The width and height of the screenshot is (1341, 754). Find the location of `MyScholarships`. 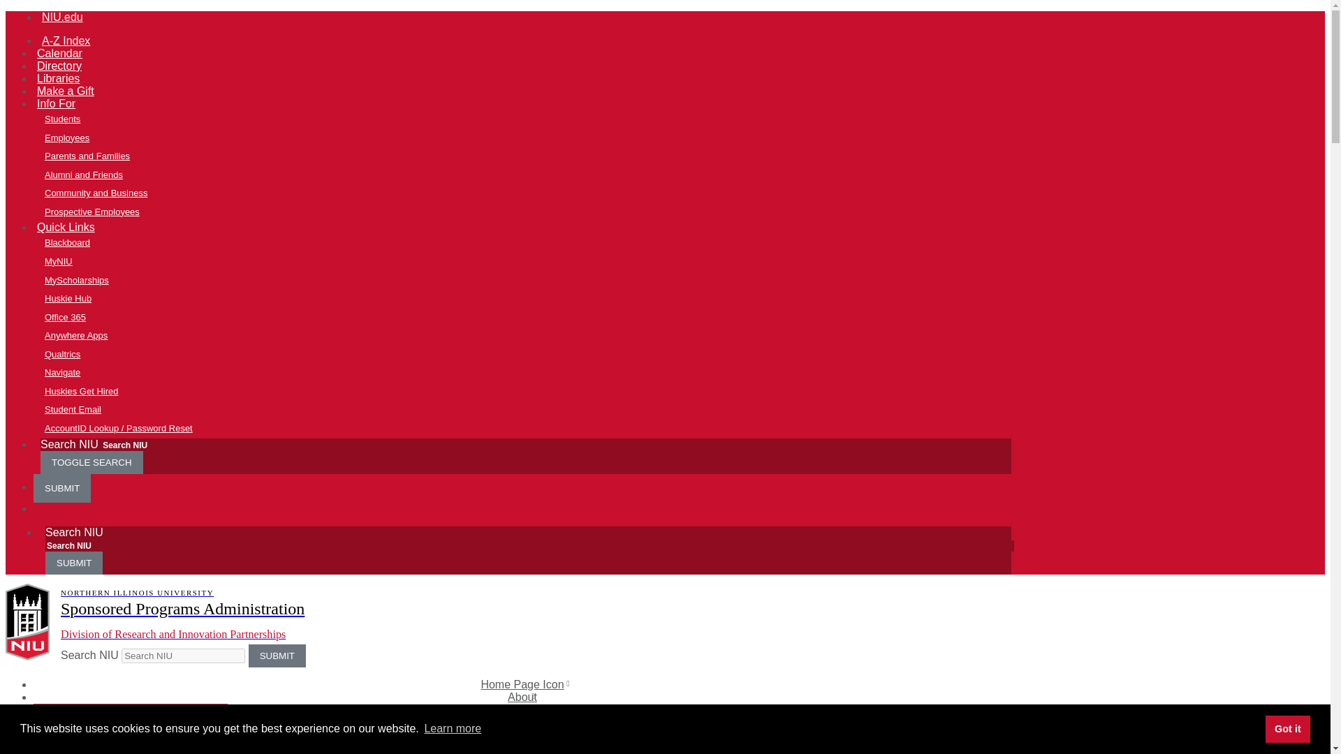

MyScholarships is located at coordinates (534, 279).